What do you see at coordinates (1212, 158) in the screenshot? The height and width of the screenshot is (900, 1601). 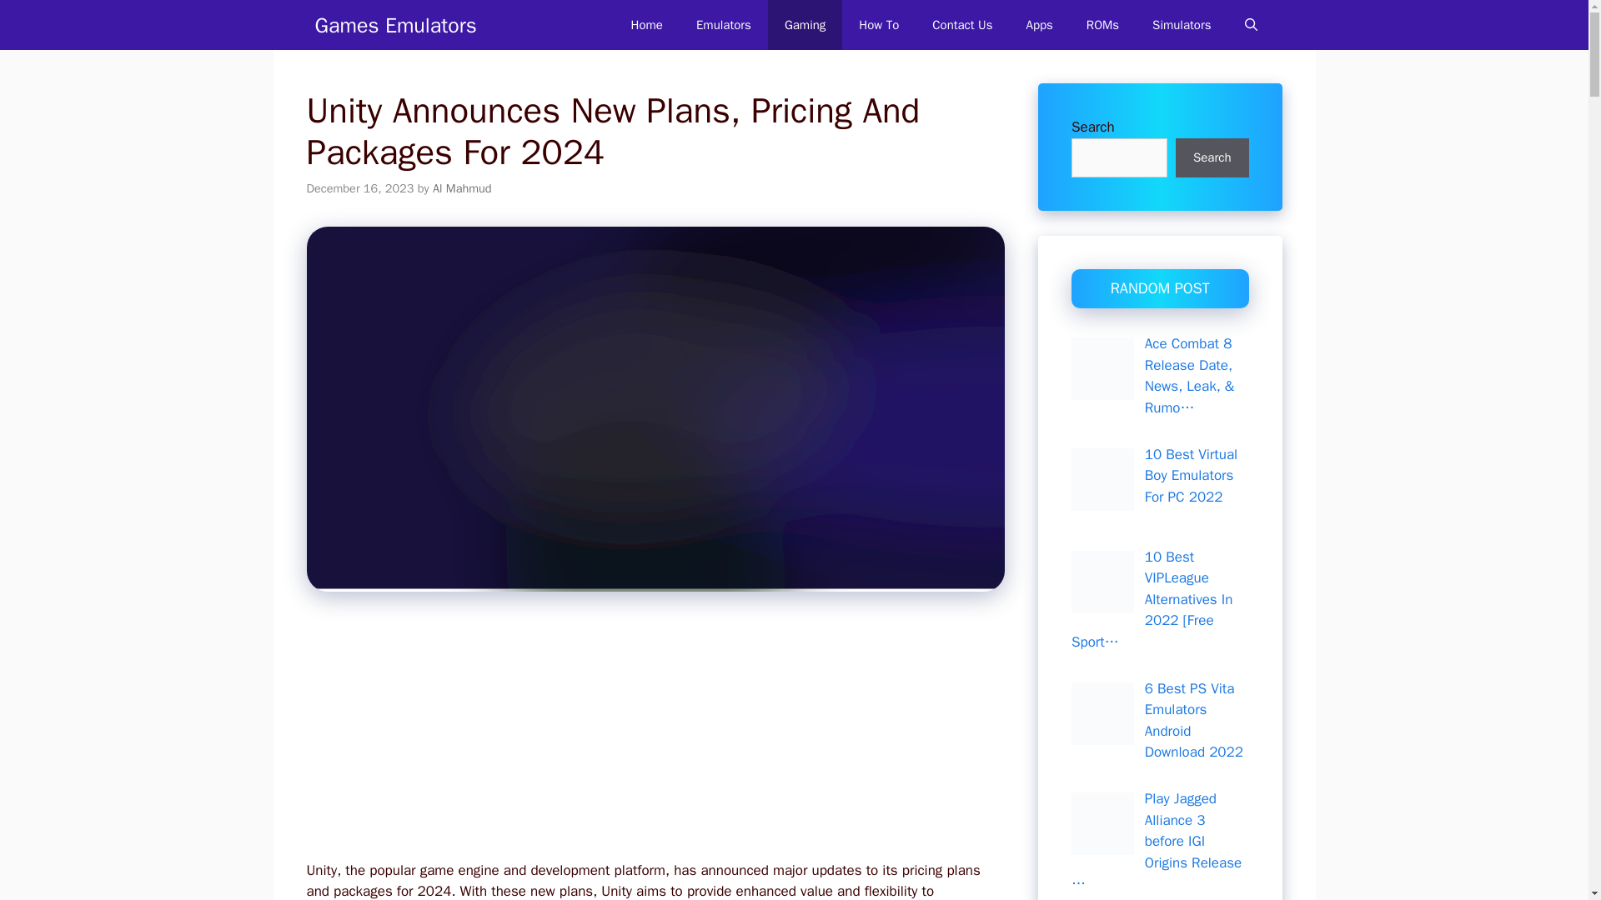 I see `Search` at bounding box center [1212, 158].